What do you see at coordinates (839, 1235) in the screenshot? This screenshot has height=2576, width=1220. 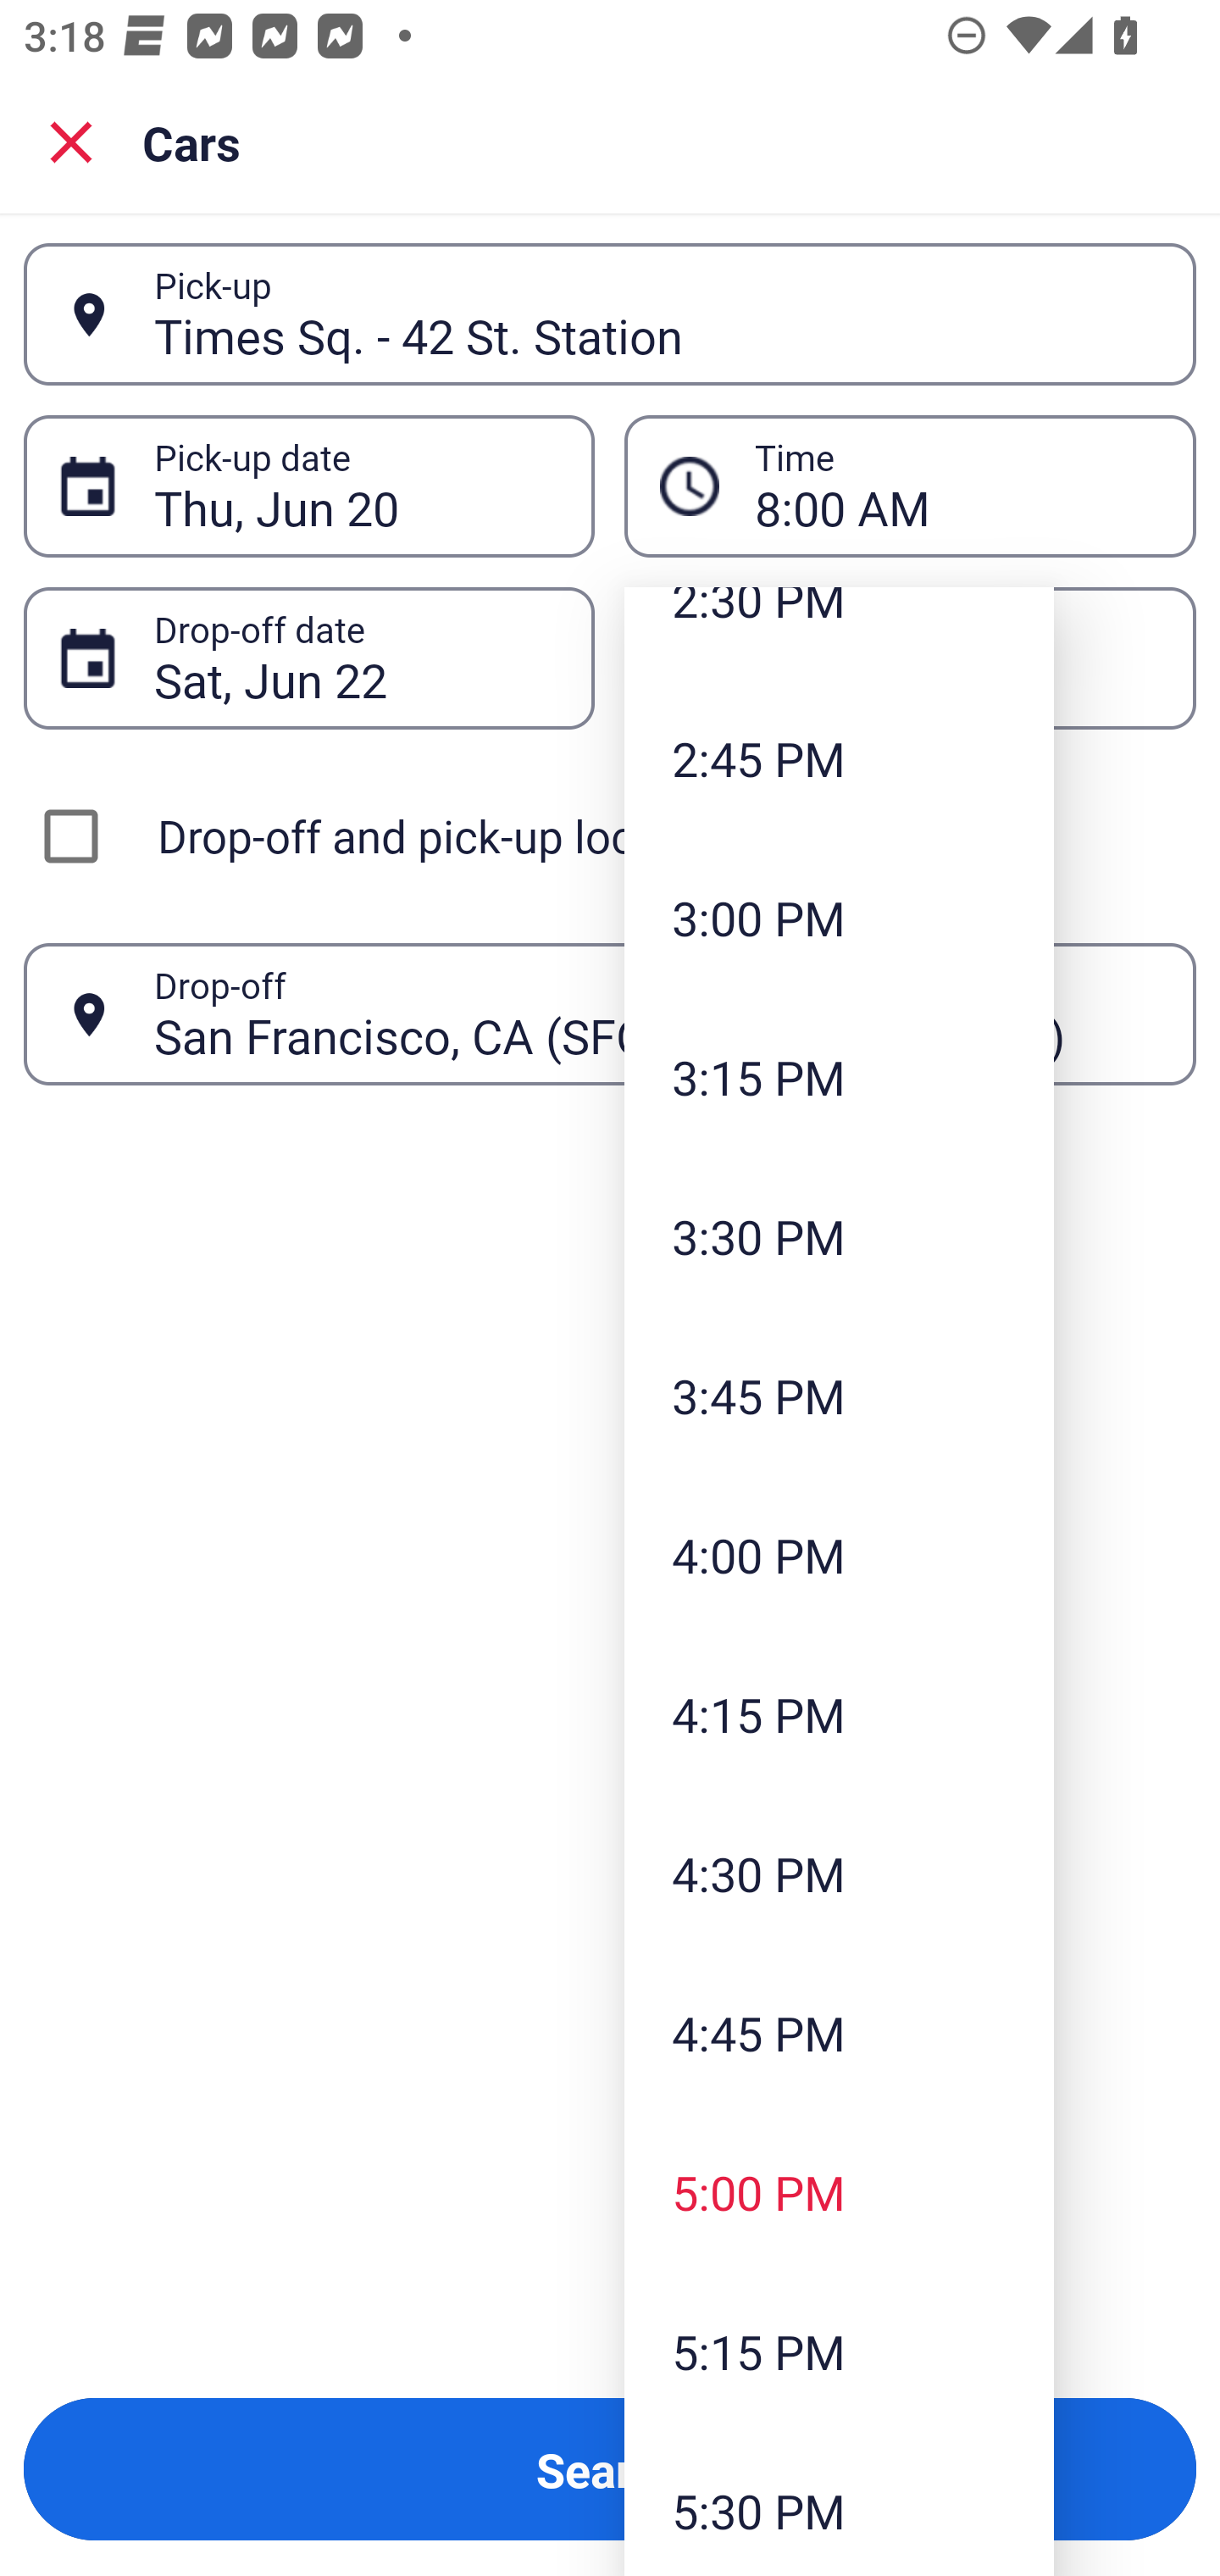 I see `3:30 PM` at bounding box center [839, 1235].